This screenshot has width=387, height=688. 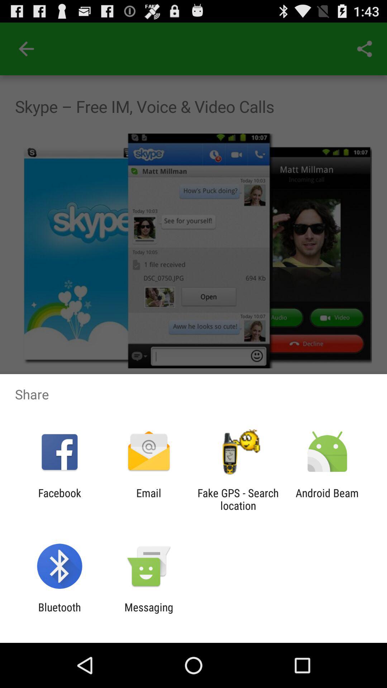 What do you see at coordinates (59, 613) in the screenshot?
I see `choose bluetooth app` at bounding box center [59, 613].